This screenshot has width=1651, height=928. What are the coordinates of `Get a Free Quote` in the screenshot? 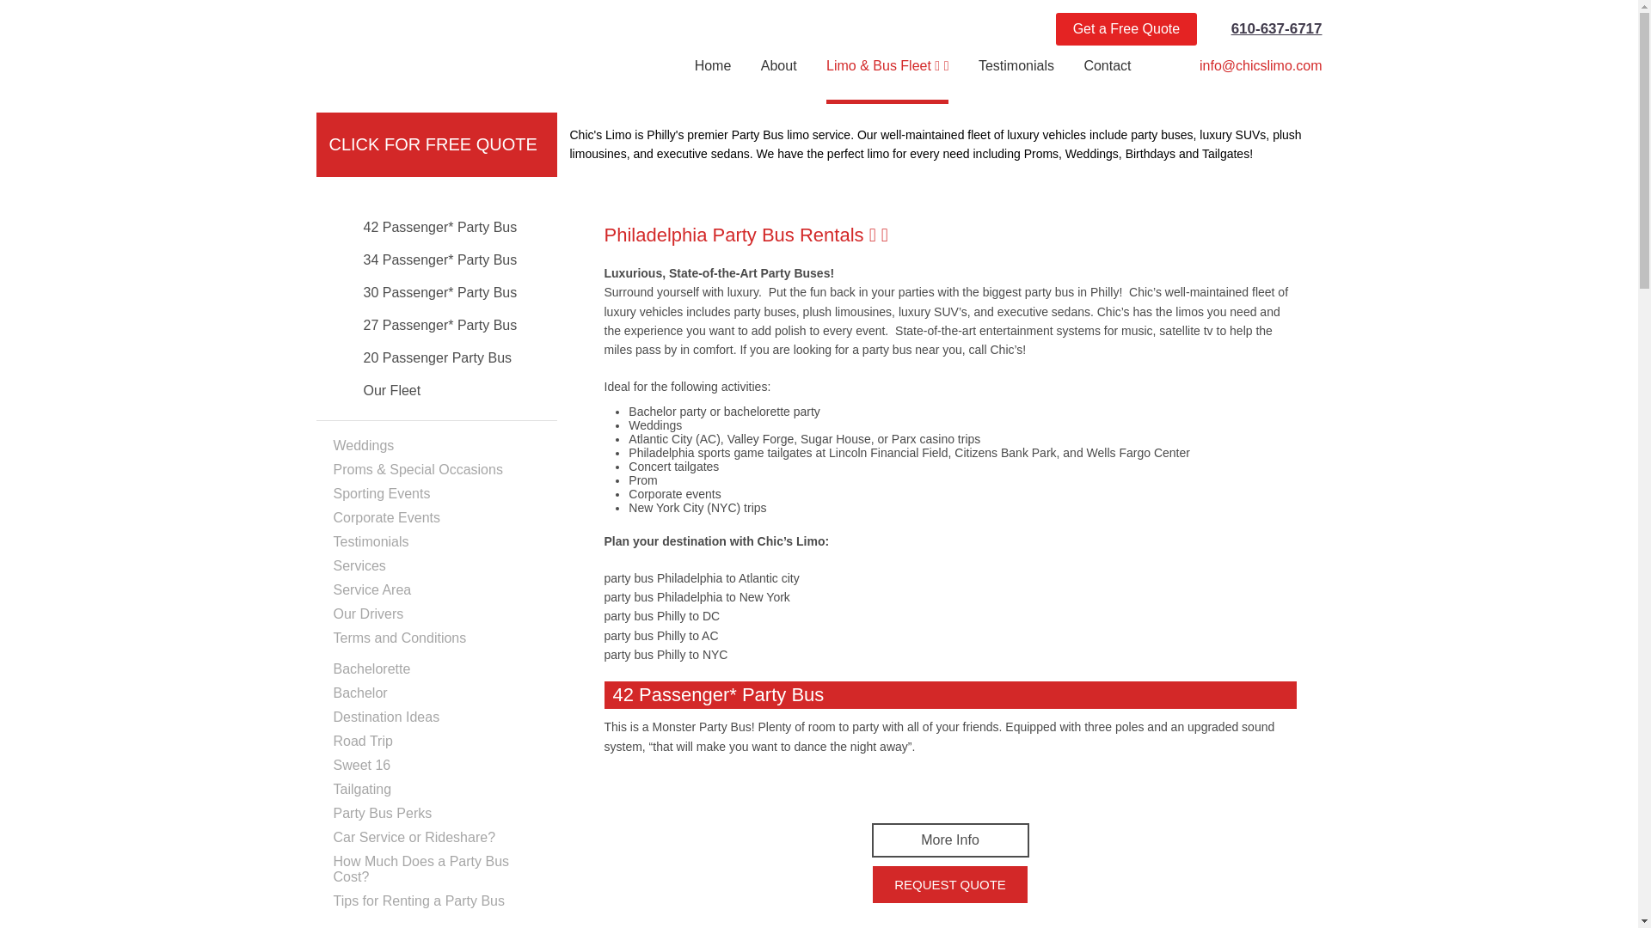 It's located at (1126, 29).